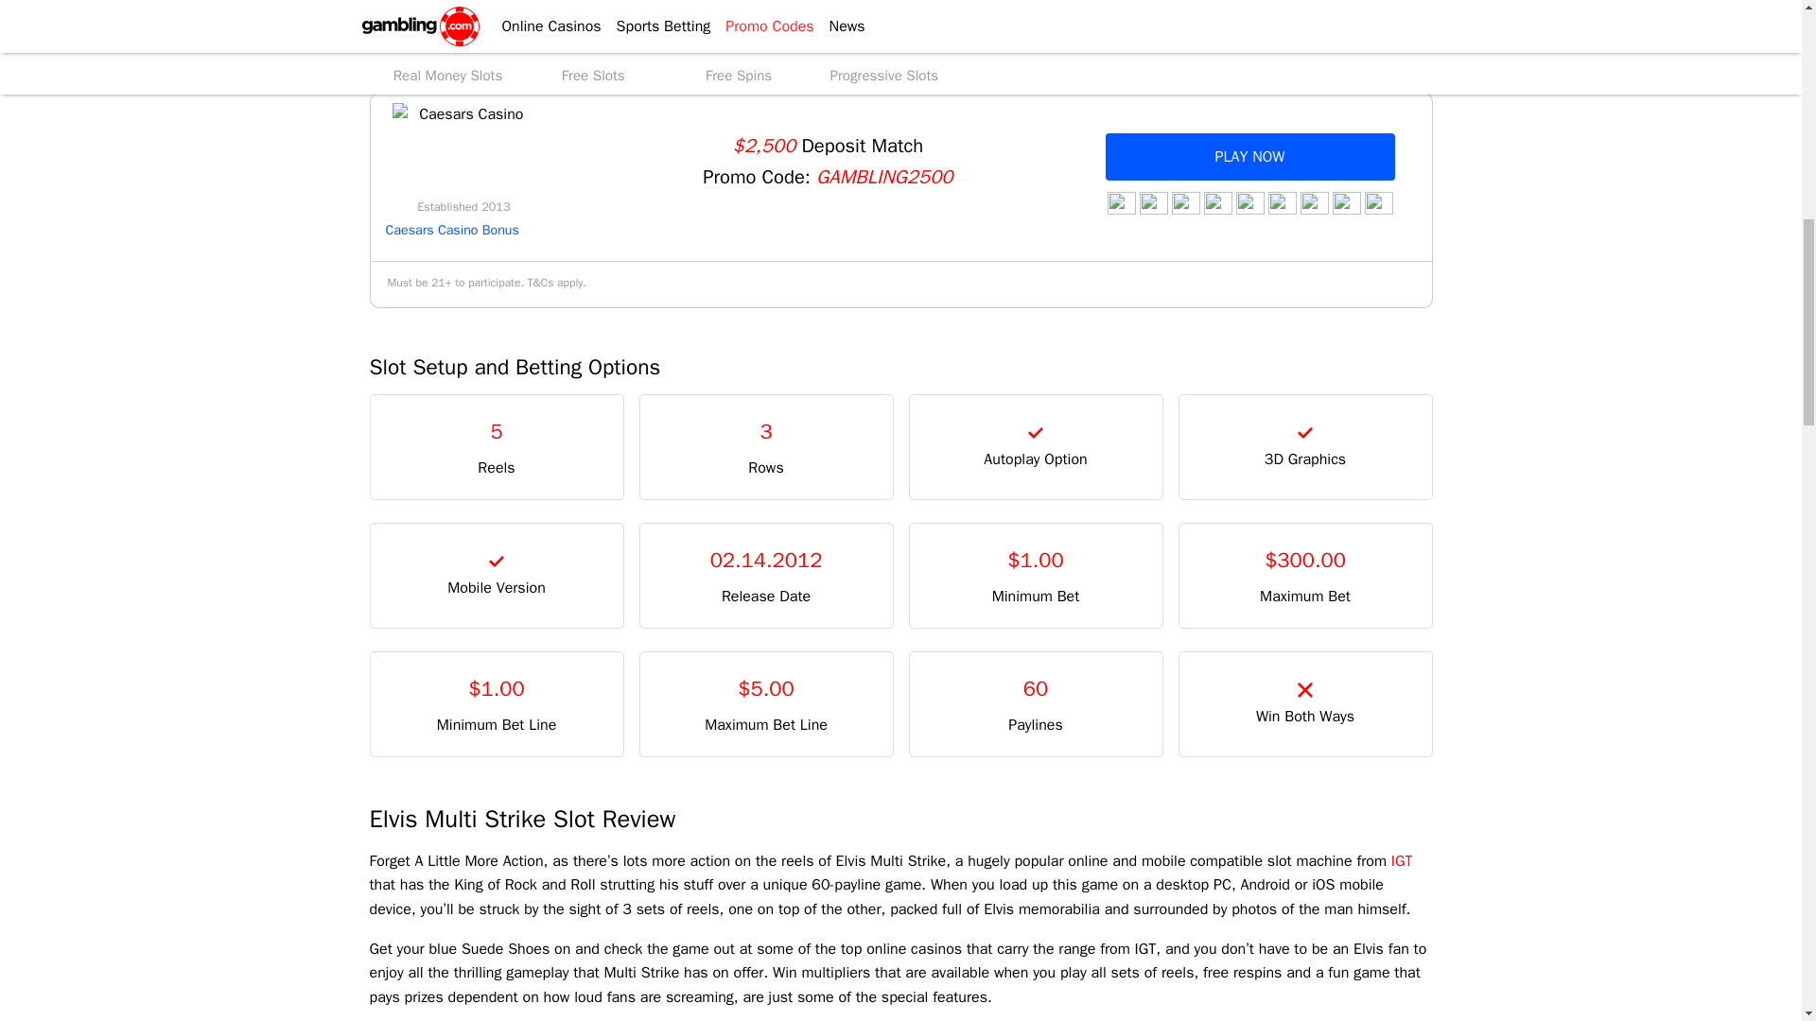 The image size is (1816, 1021). Describe the element at coordinates (1313, 202) in the screenshot. I see `American Express` at that location.